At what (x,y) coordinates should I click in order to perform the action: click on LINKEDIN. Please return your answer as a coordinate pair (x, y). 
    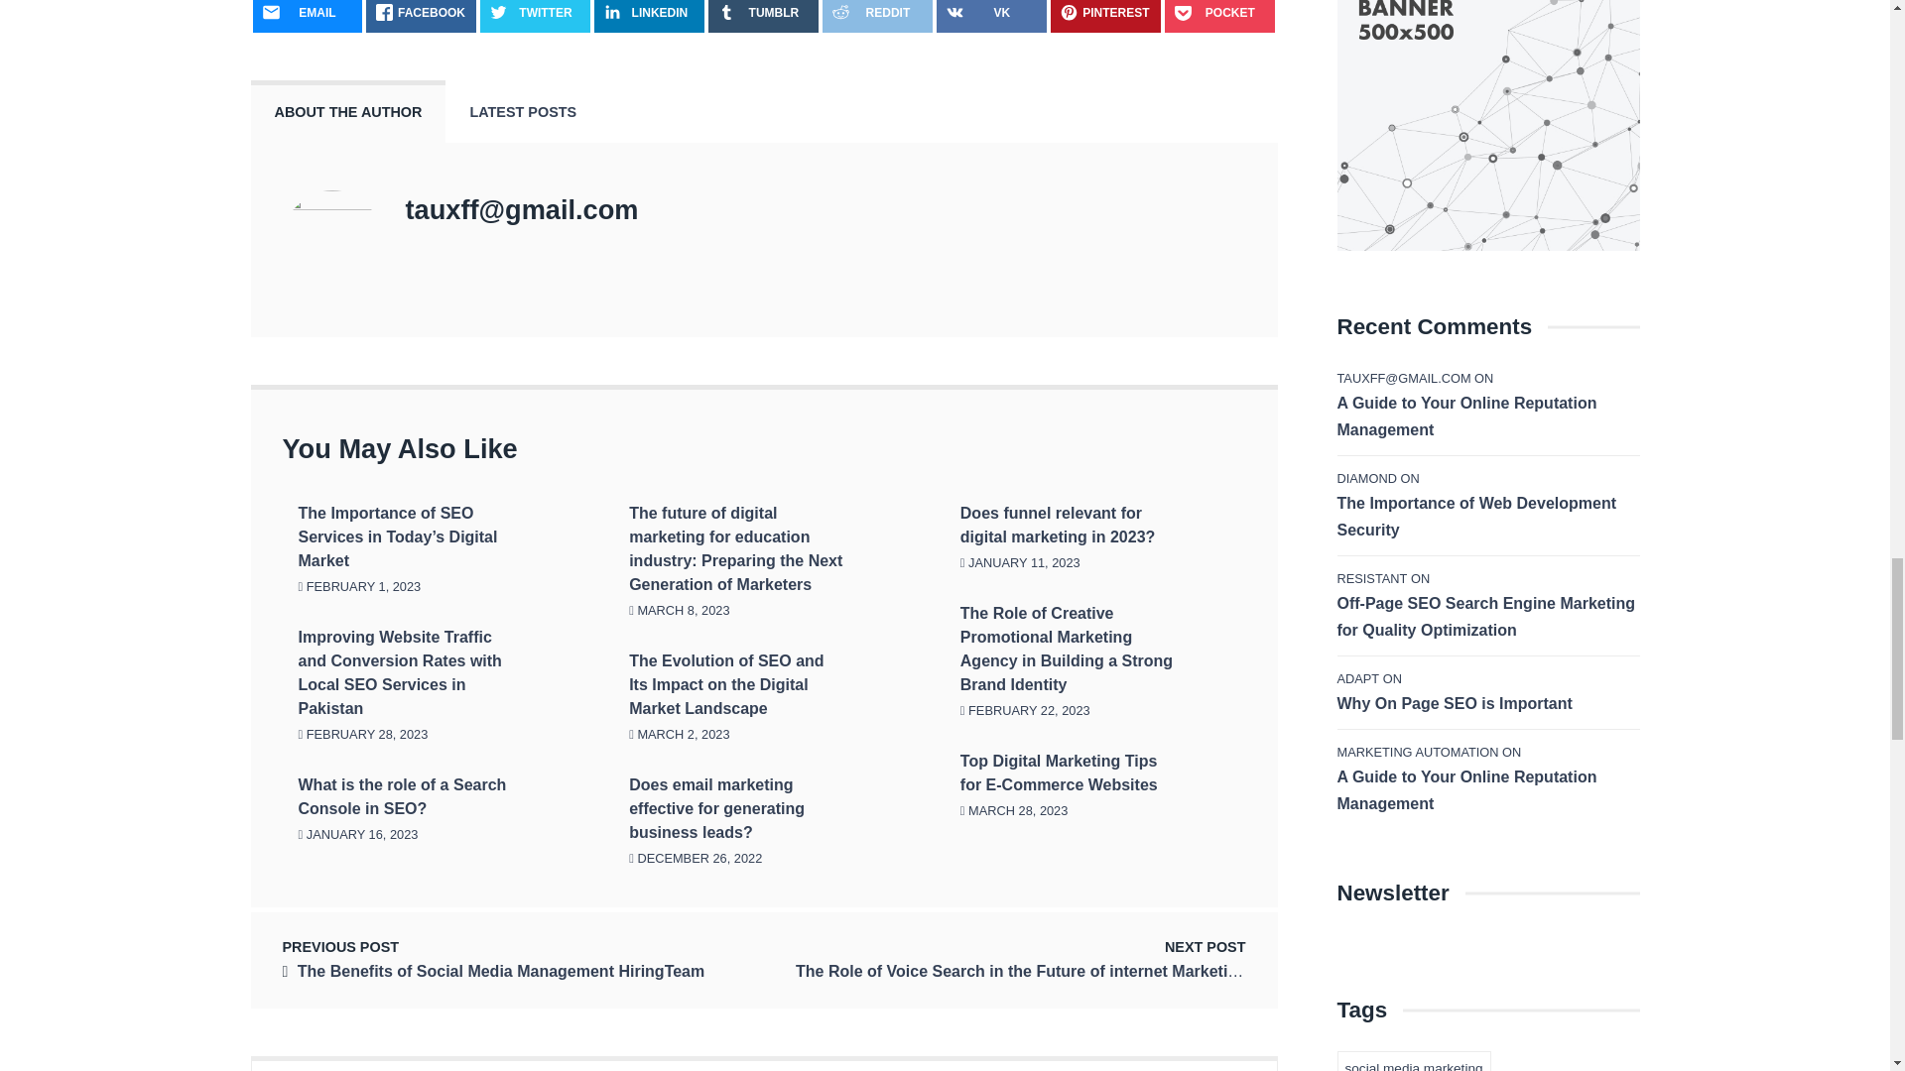
    Looking at the image, I should click on (649, 16).